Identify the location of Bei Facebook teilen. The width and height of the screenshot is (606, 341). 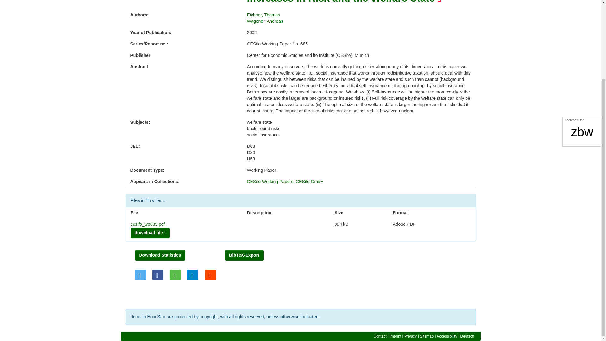
(158, 275).